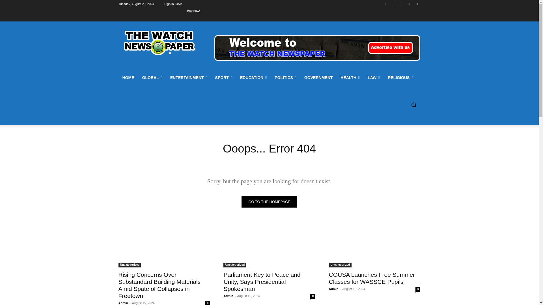 The image size is (543, 305). Describe the element at coordinates (386, 4) in the screenshot. I see `Facebook` at that location.